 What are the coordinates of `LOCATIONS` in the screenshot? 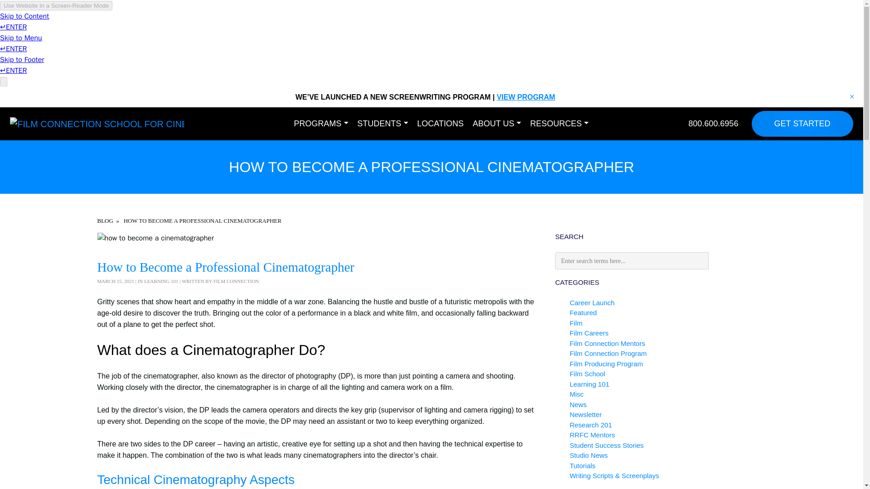 It's located at (440, 124).